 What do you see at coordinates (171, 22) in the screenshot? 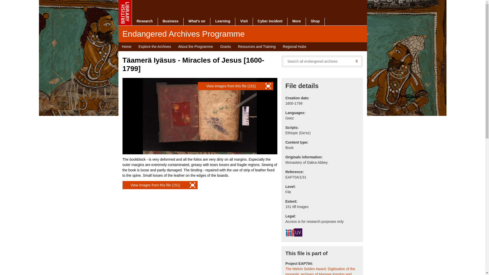
I see `Business` at bounding box center [171, 22].